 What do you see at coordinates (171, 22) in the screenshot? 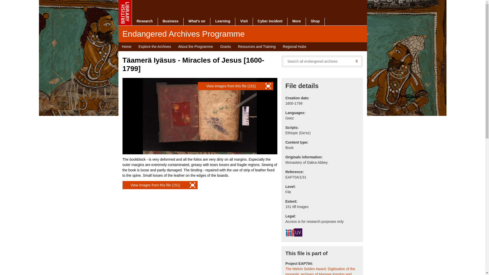
I see `Business` at bounding box center [171, 22].